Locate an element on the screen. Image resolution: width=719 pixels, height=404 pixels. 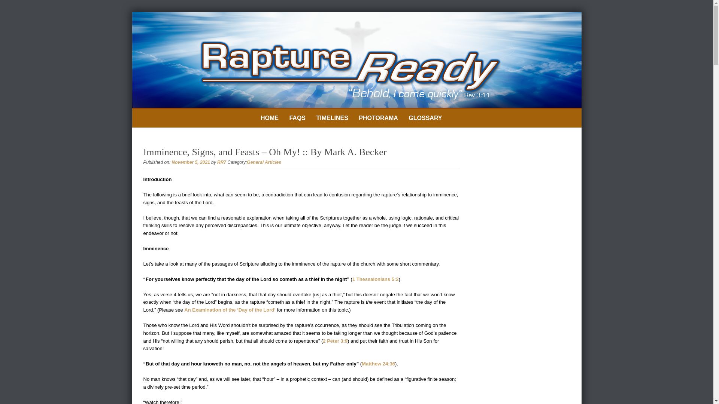
GLOSSARY is located at coordinates (425, 118).